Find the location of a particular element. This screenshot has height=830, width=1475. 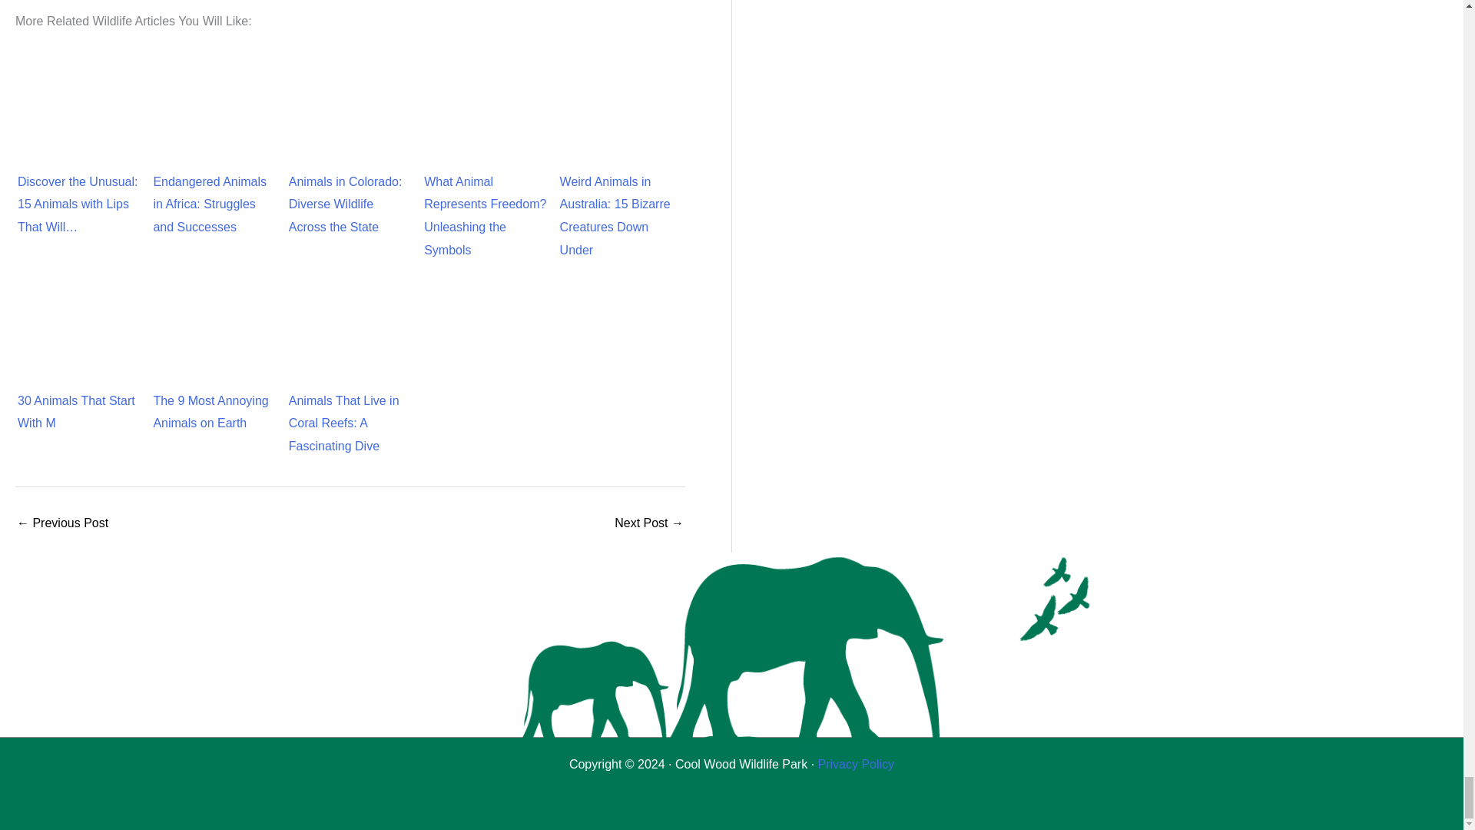

The 9 Most Annoying Animals on Earth is located at coordinates (215, 332).